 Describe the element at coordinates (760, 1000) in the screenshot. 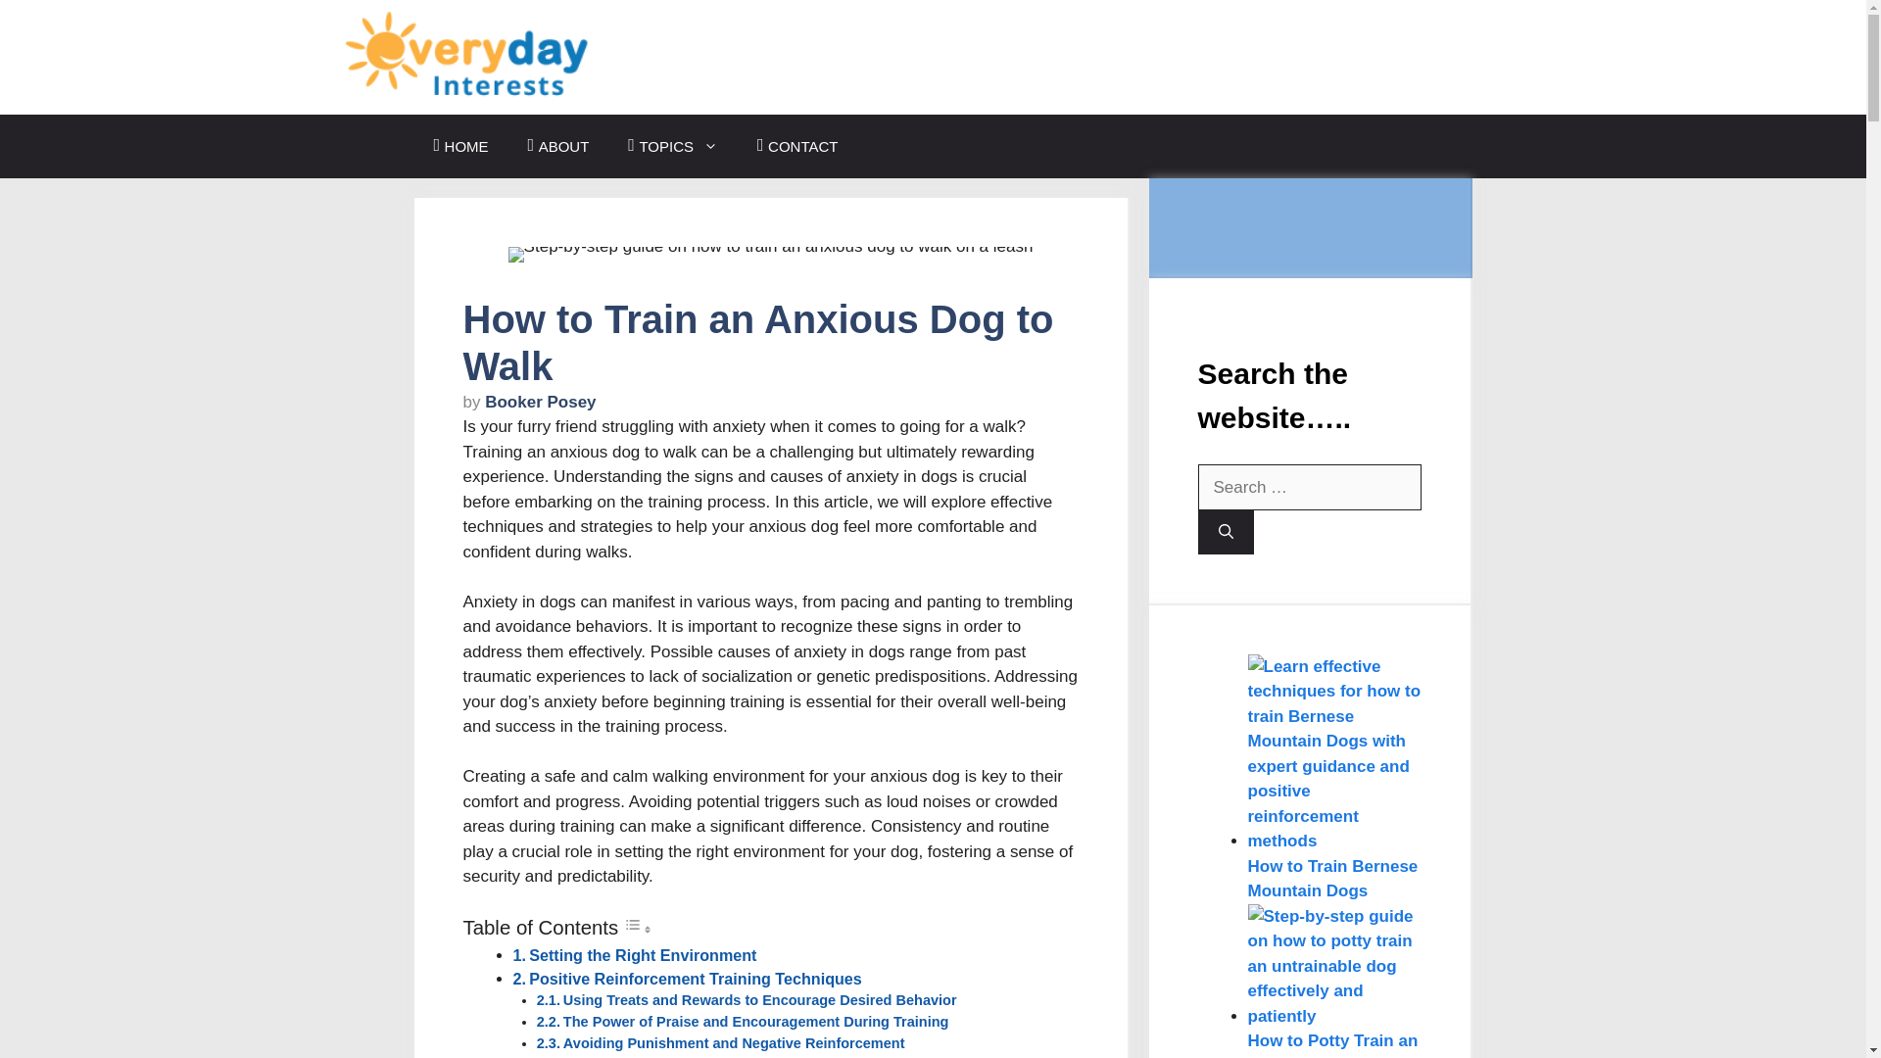

I see `Using Treats and Rewards to Encourage Desired Behavior` at that location.